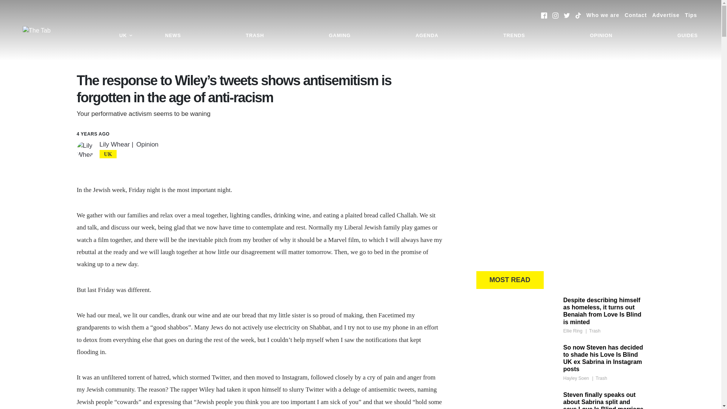  Describe the element at coordinates (254, 36) in the screenshot. I see `TRASH` at that location.